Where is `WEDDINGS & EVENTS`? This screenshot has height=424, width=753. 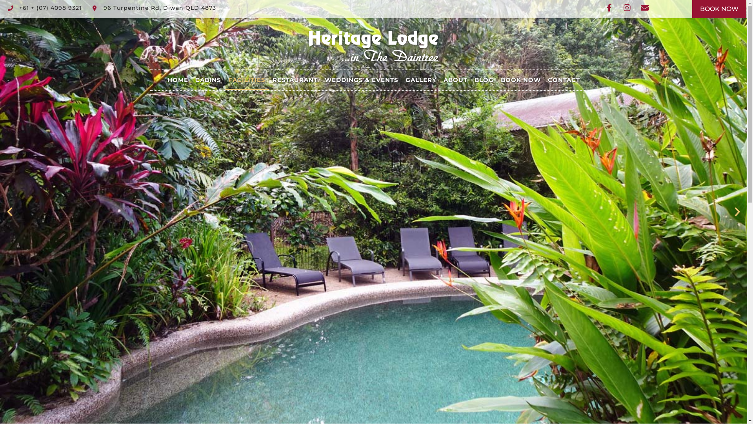 WEDDINGS & EVENTS is located at coordinates (361, 80).